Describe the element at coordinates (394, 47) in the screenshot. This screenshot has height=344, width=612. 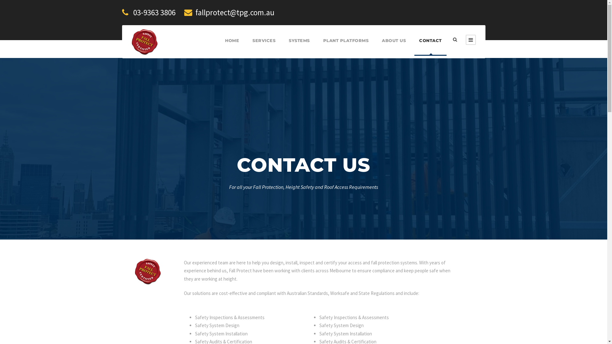
I see `ABOUT US` at that location.